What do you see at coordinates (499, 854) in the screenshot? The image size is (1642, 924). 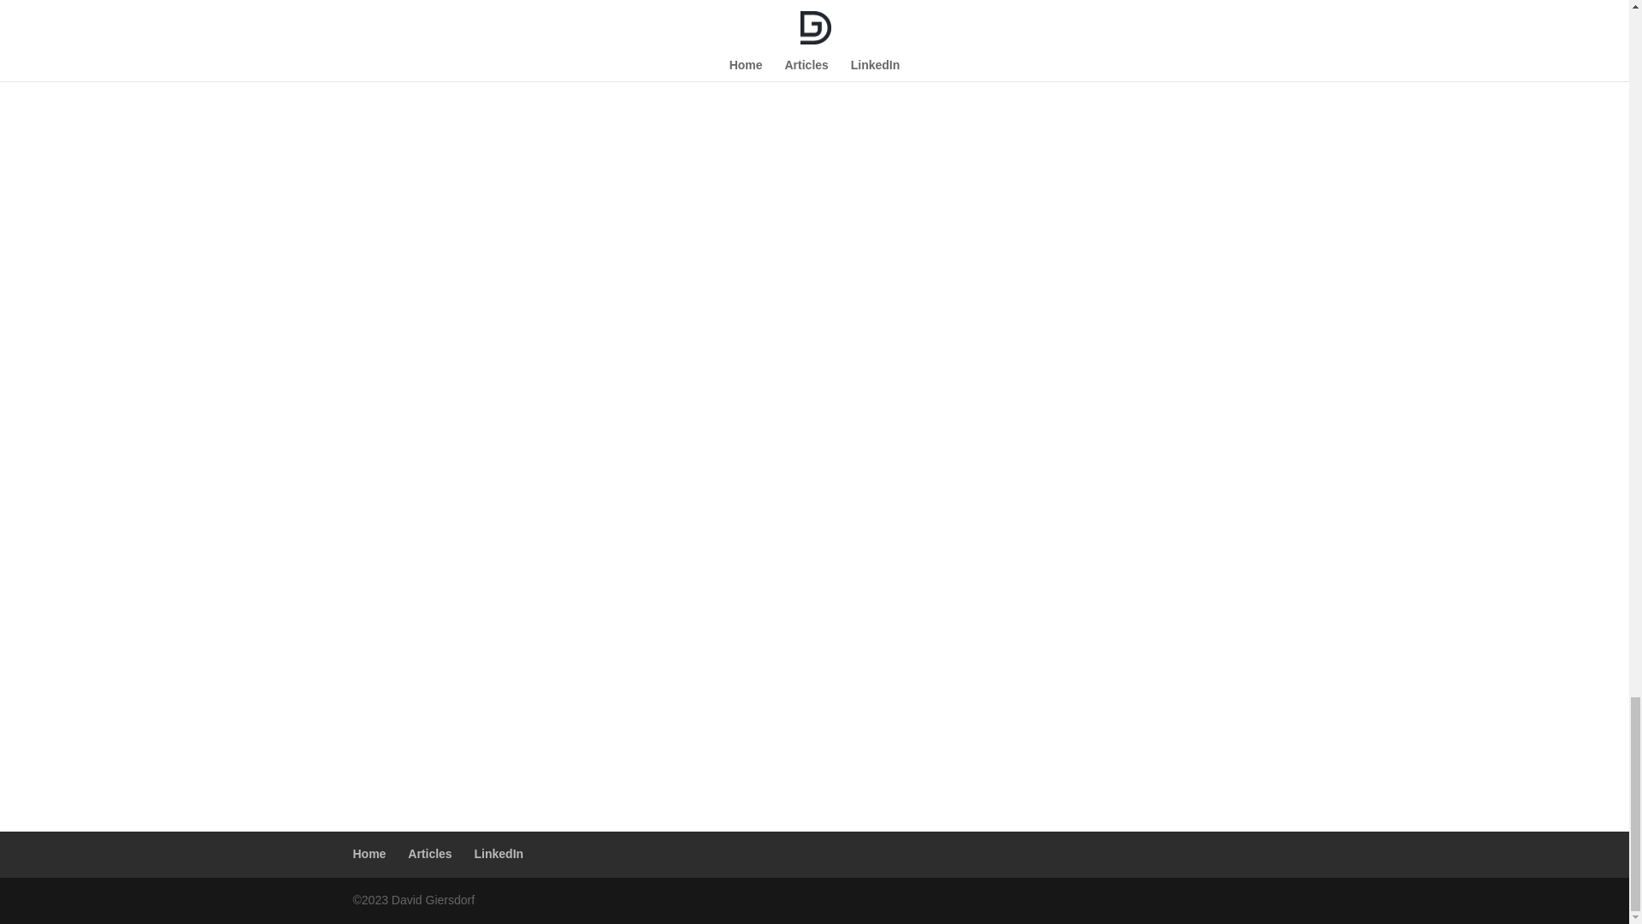 I see `LinkedIn` at bounding box center [499, 854].